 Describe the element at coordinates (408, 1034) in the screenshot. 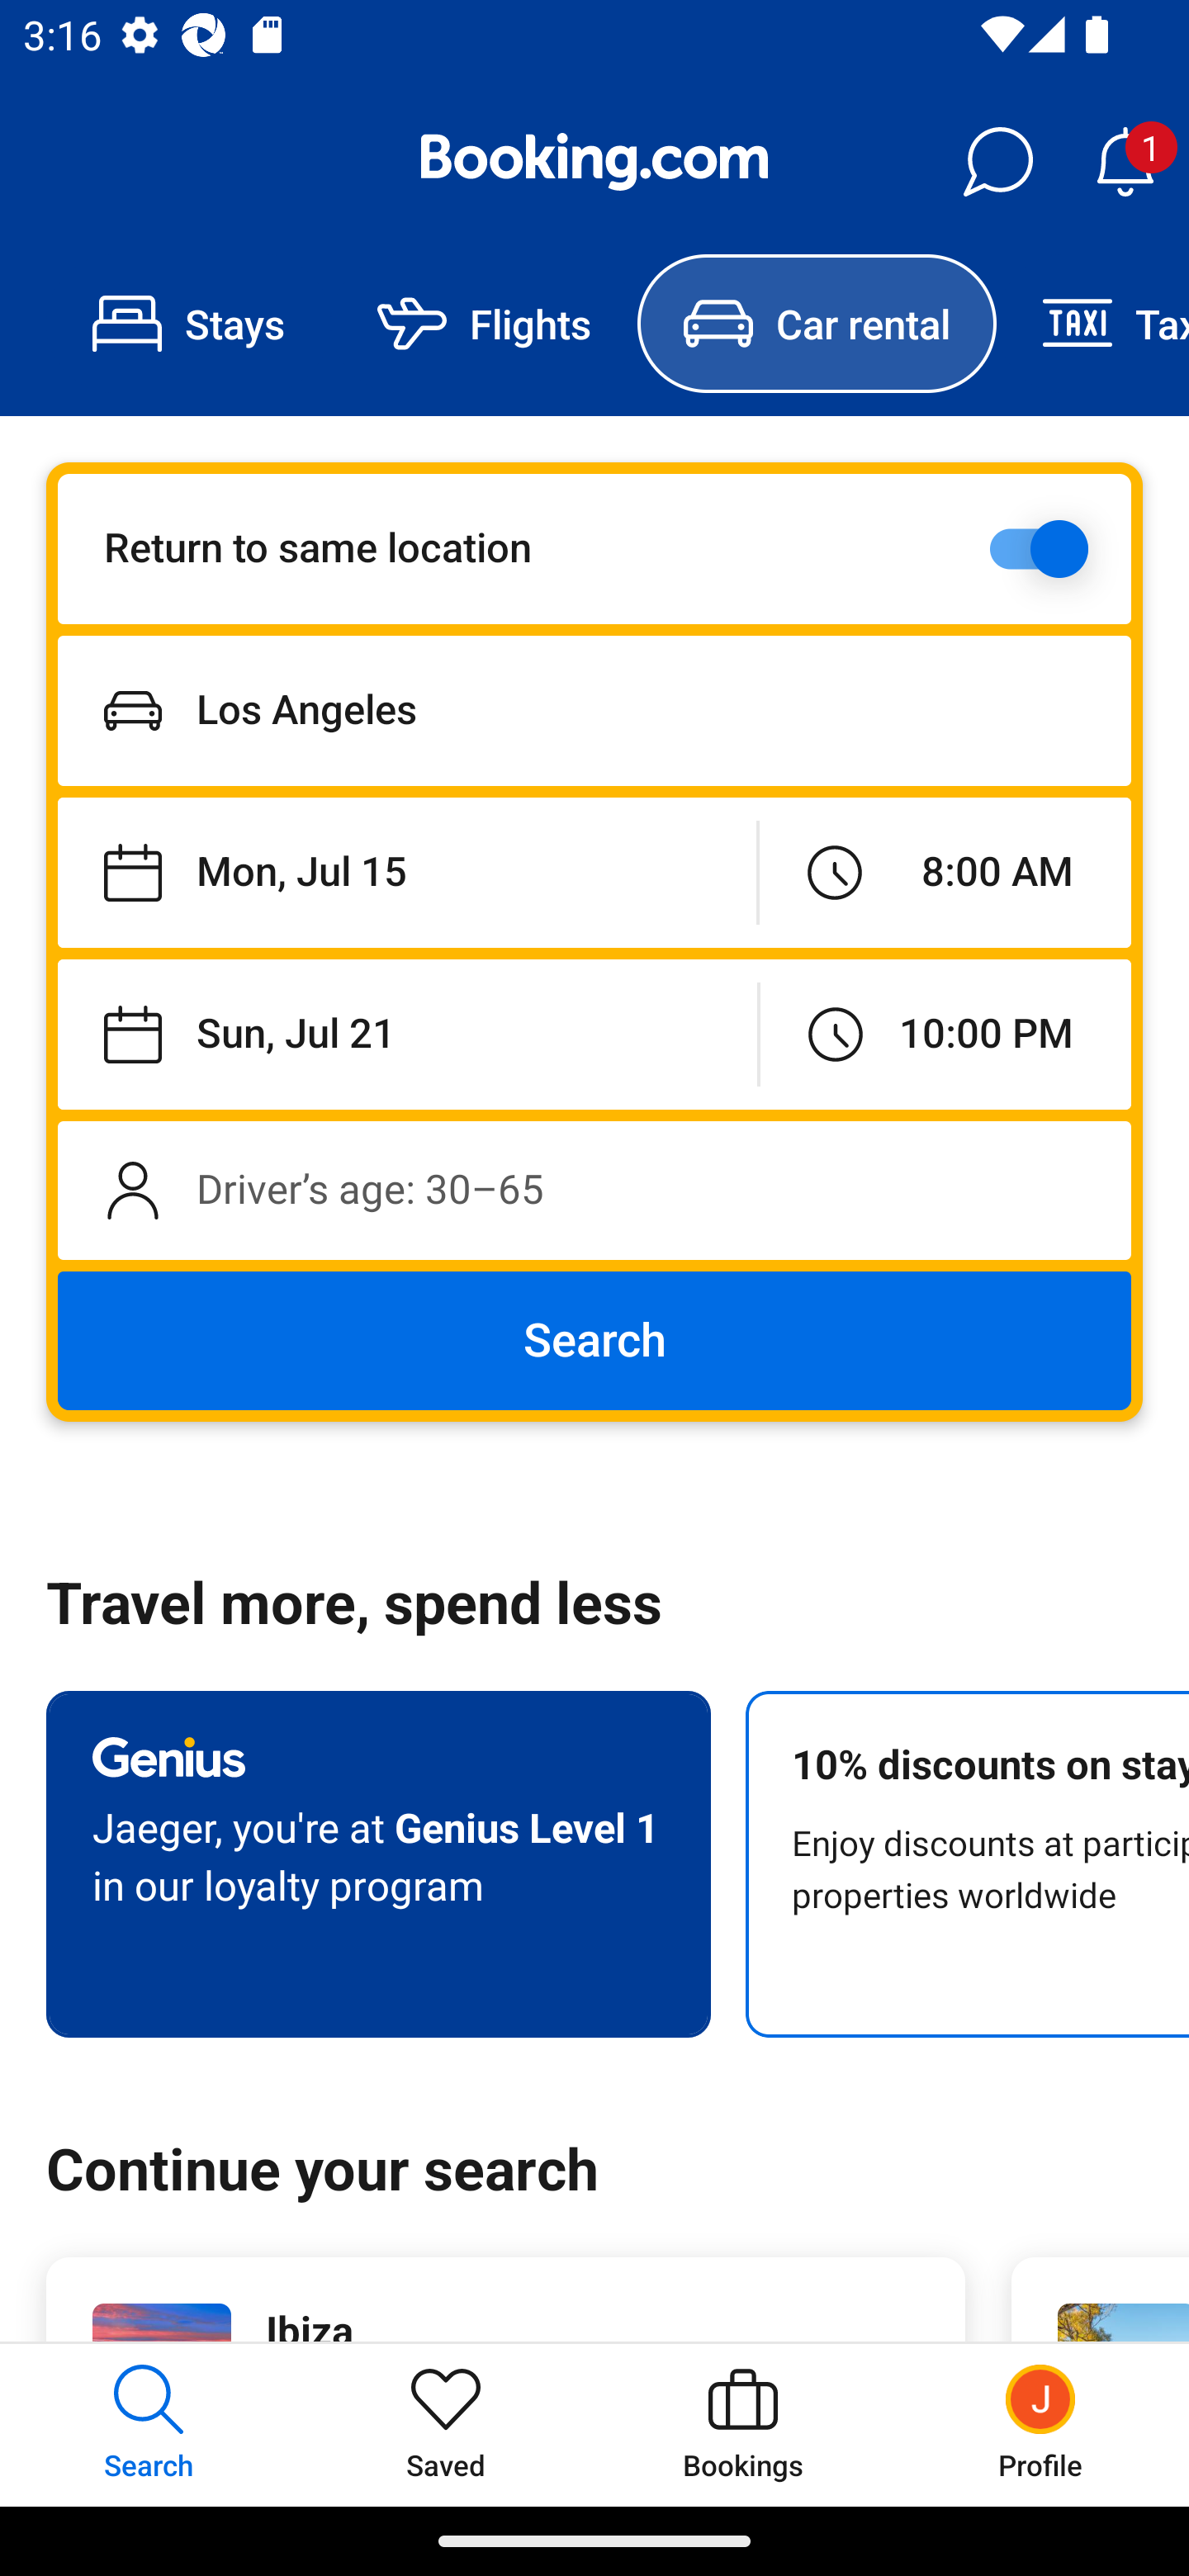

I see `Drop-off date: 2024-07-21` at that location.